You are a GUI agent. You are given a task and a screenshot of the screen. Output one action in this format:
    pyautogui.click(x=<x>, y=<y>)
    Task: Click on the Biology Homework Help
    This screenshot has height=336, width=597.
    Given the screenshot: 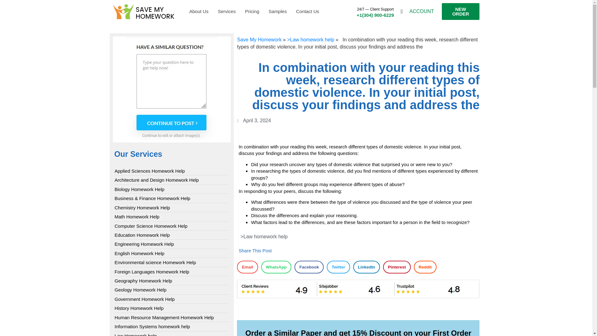 What is the action you would take?
    pyautogui.click(x=139, y=189)
    